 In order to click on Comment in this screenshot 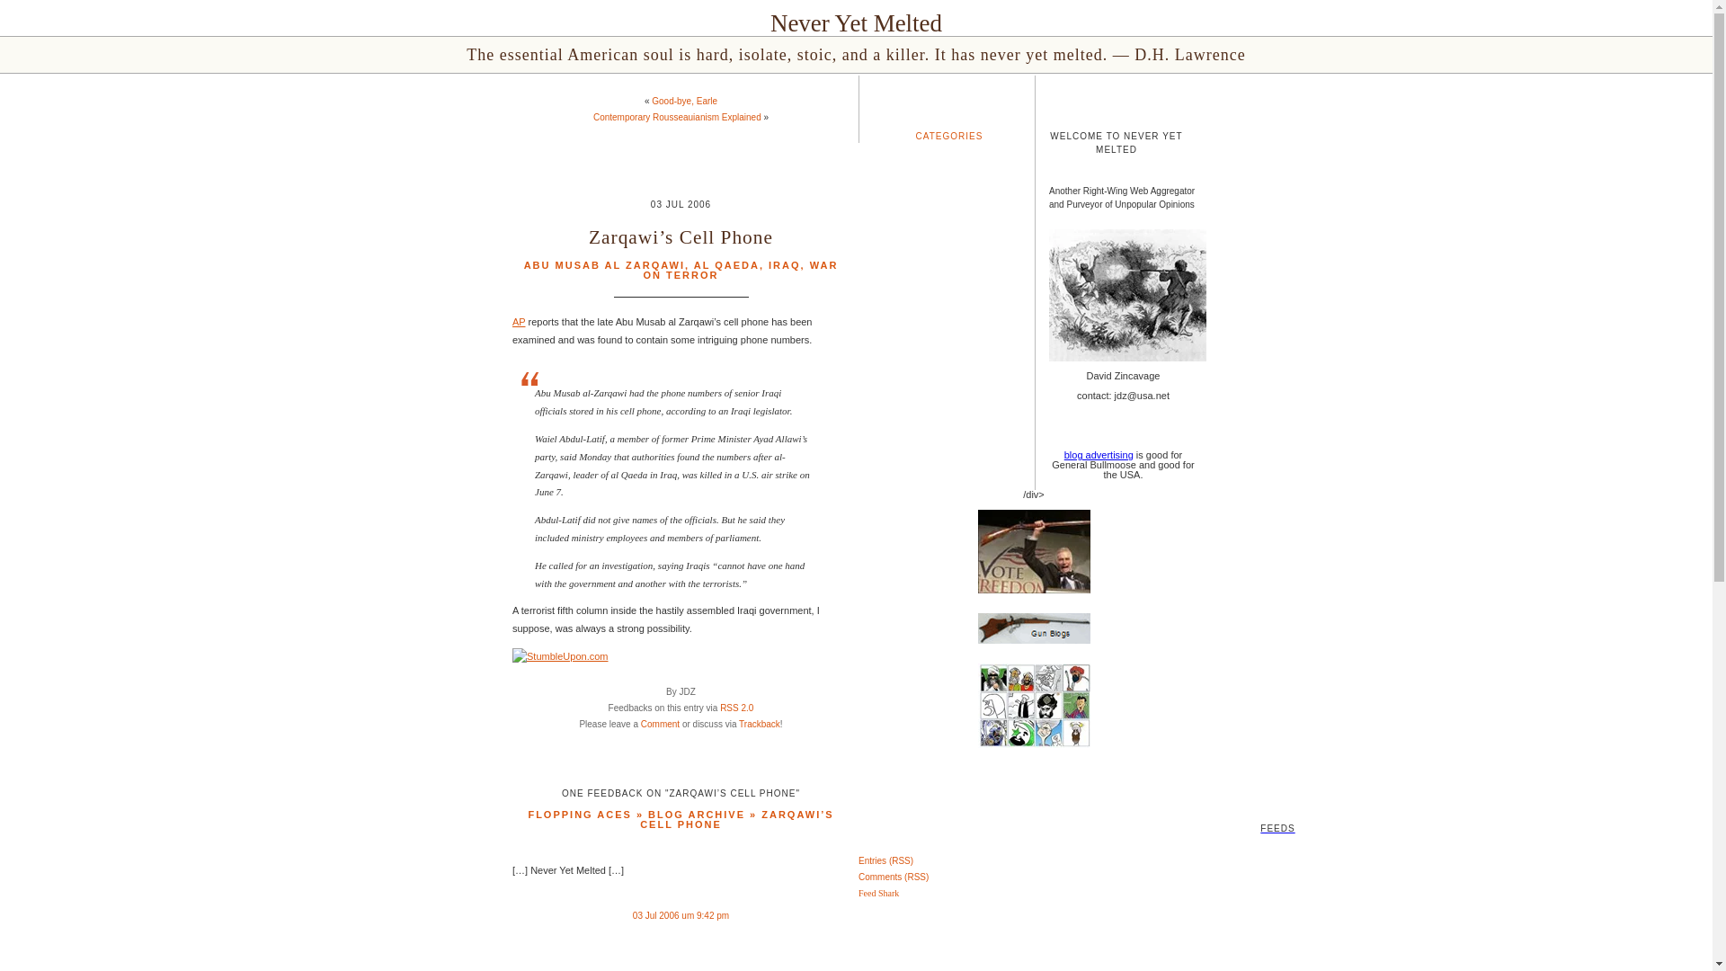, I will do `click(660, 725)`.